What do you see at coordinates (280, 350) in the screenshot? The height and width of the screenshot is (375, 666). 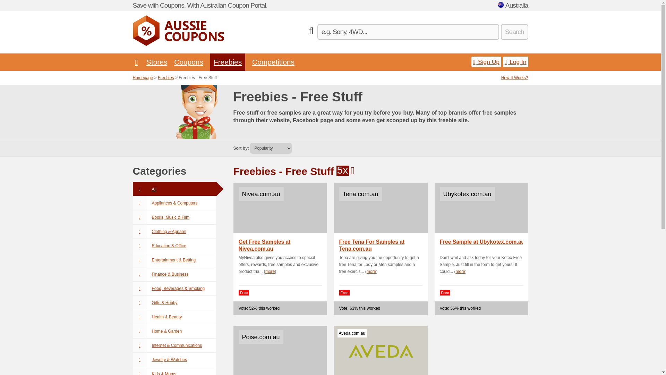 I see `Free sample at Poise.com.au` at bounding box center [280, 350].